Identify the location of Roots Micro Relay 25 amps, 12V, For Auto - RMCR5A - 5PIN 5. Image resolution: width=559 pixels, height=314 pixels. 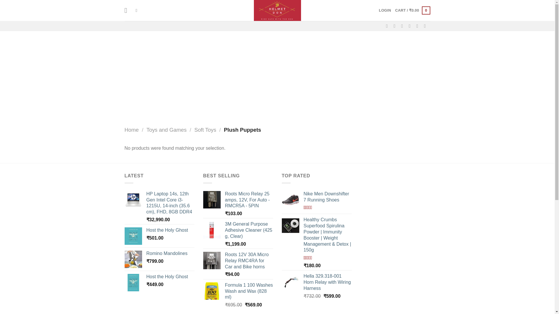
(212, 199).